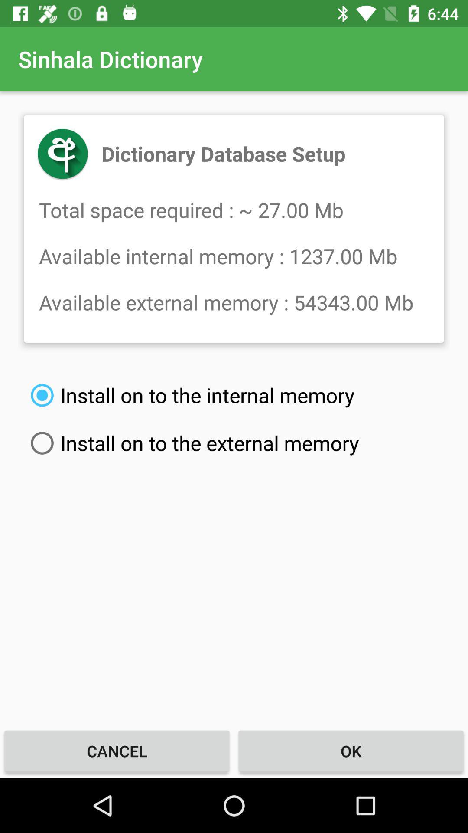 The width and height of the screenshot is (468, 833). Describe the element at coordinates (351, 751) in the screenshot. I see `launch icon at the bottom right corner` at that location.